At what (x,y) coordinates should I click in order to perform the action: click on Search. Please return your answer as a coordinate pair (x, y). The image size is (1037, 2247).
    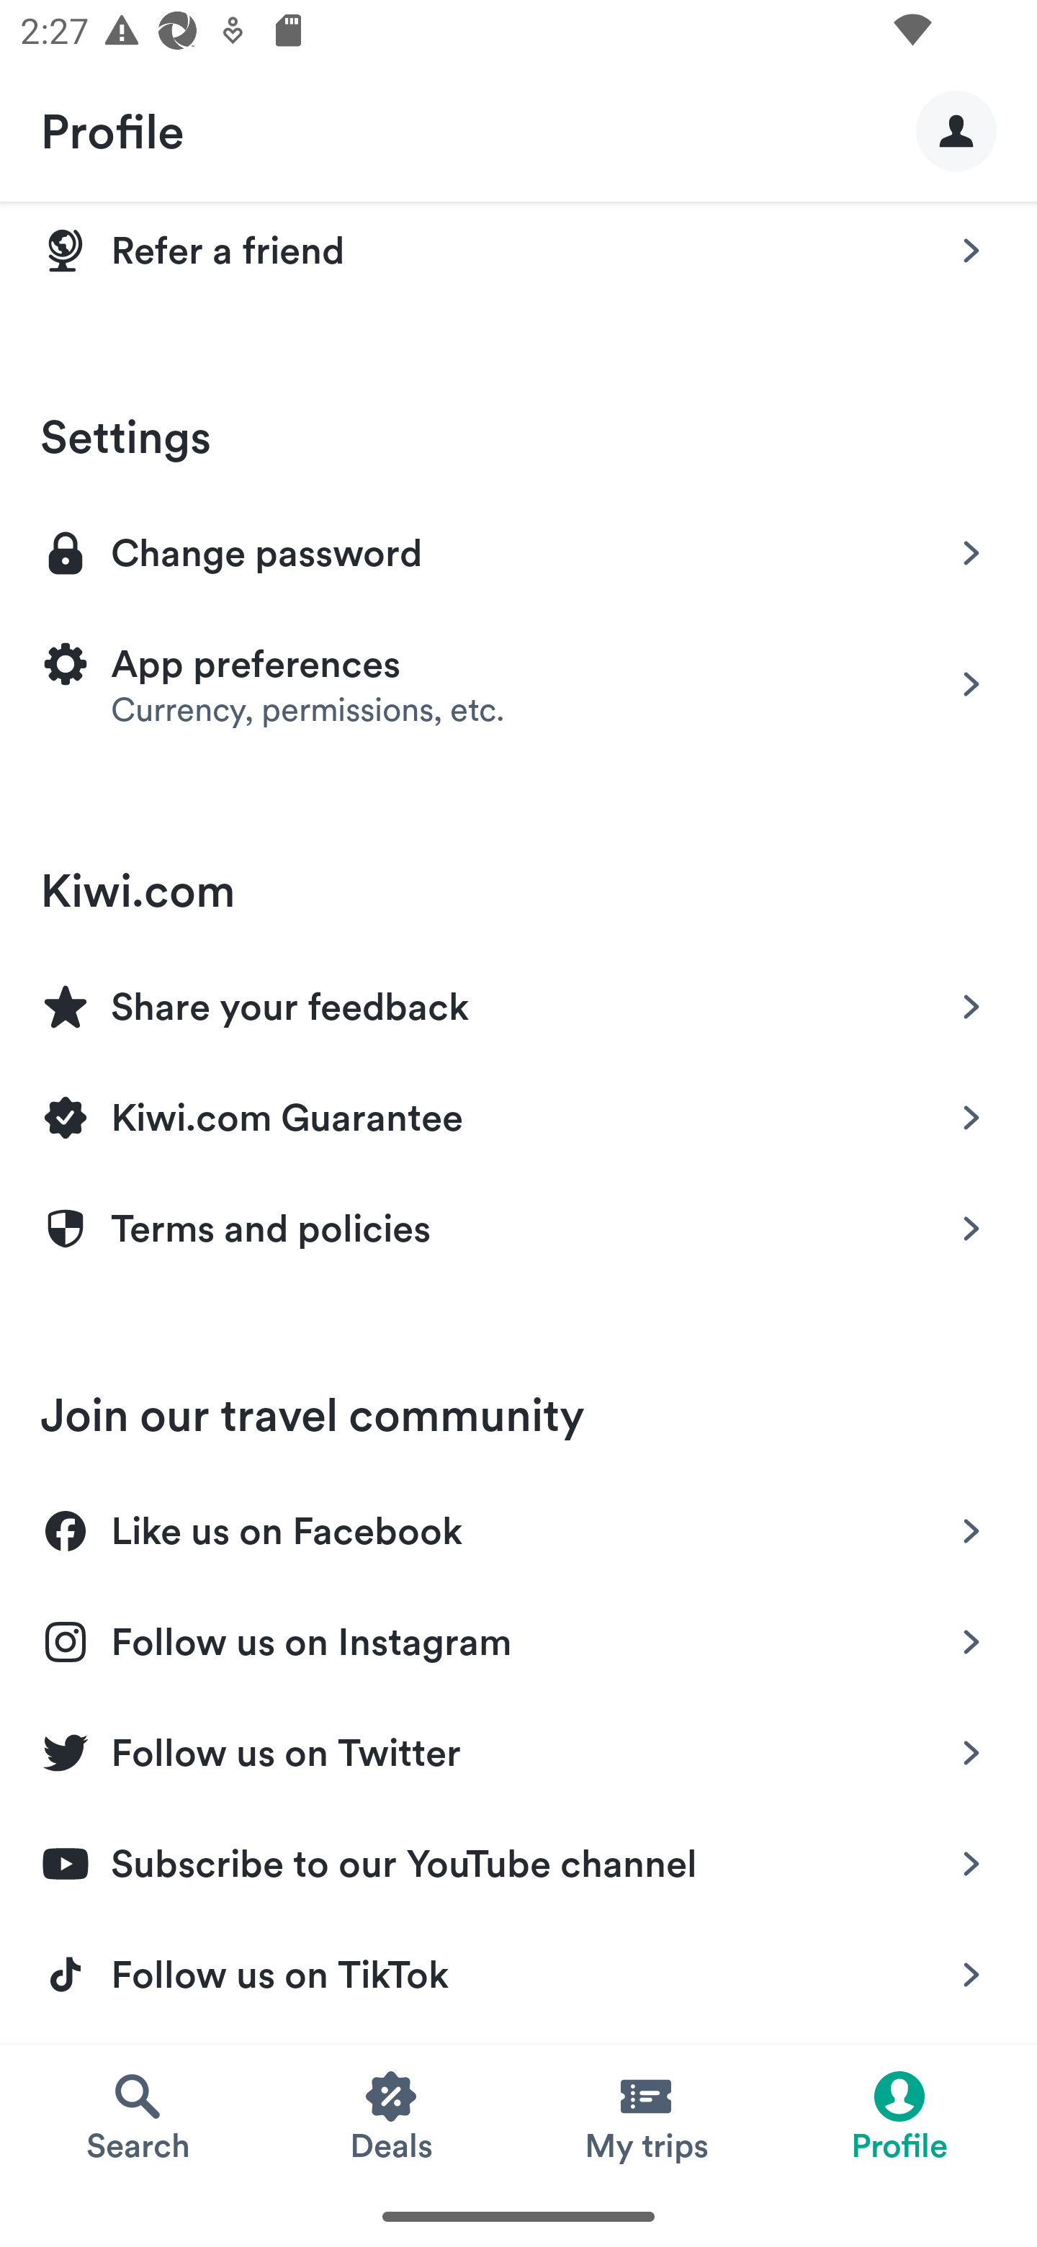
    Looking at the image, I should click on (137, 2115).